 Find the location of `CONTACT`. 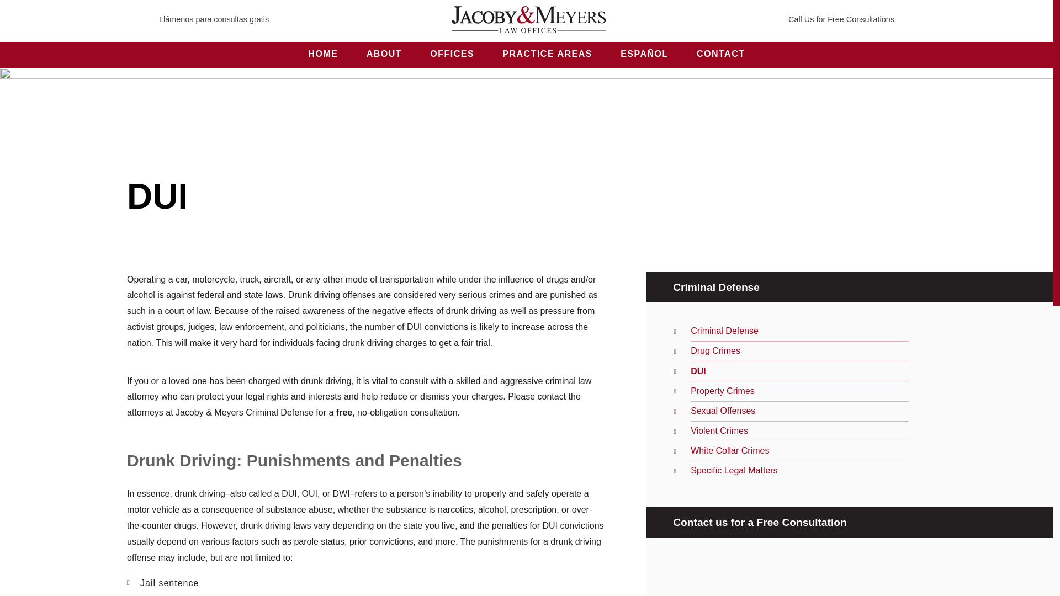

CONTACT is located at coordinates (720, 54).